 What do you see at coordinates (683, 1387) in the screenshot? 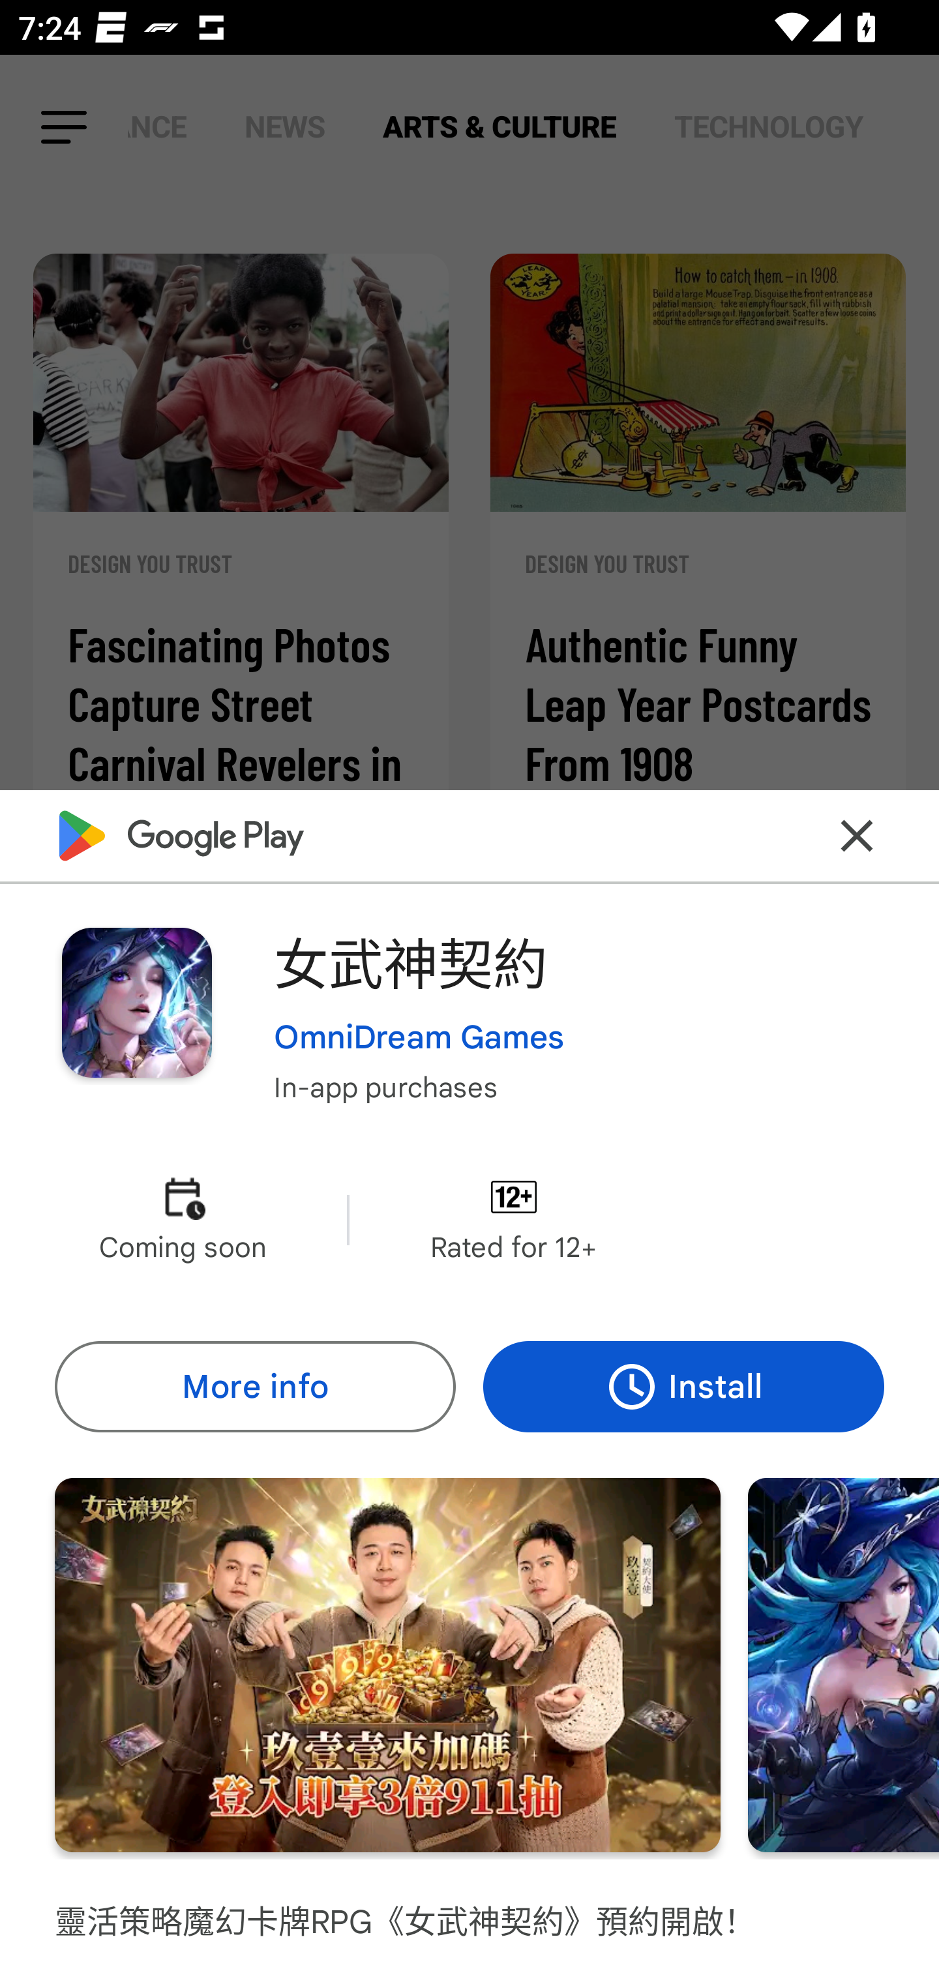
I see `Install` at bounding box center [683, 1387].